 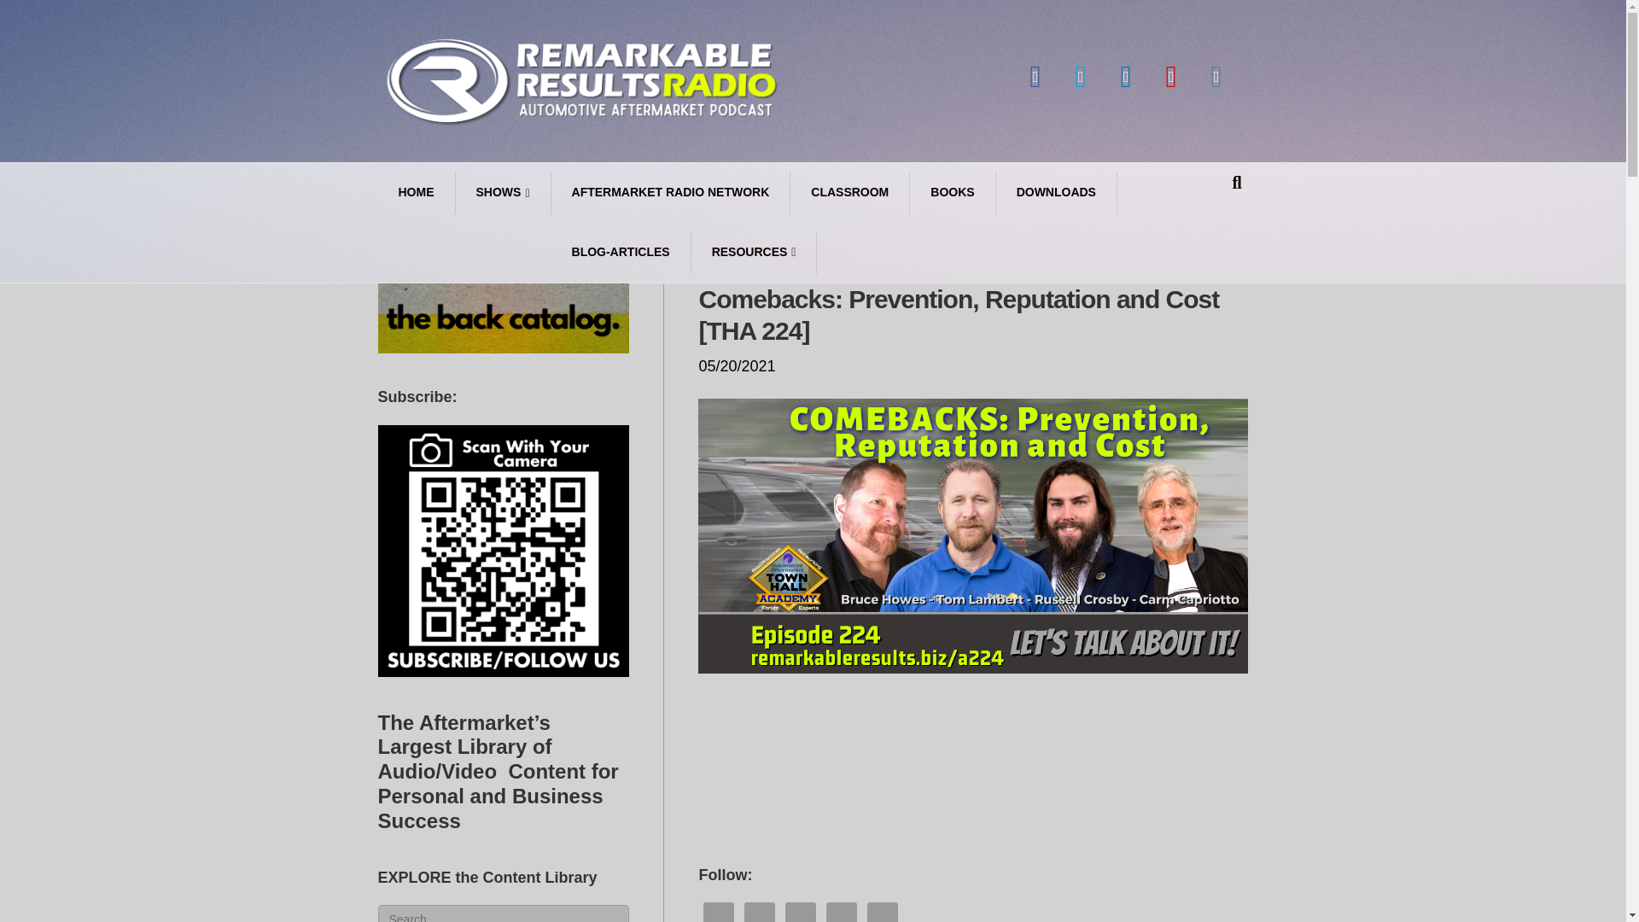 What do you see at coordinates (1081, 77) in the screenshot?
I see `Twitter` at bounding box center [1081, 77].